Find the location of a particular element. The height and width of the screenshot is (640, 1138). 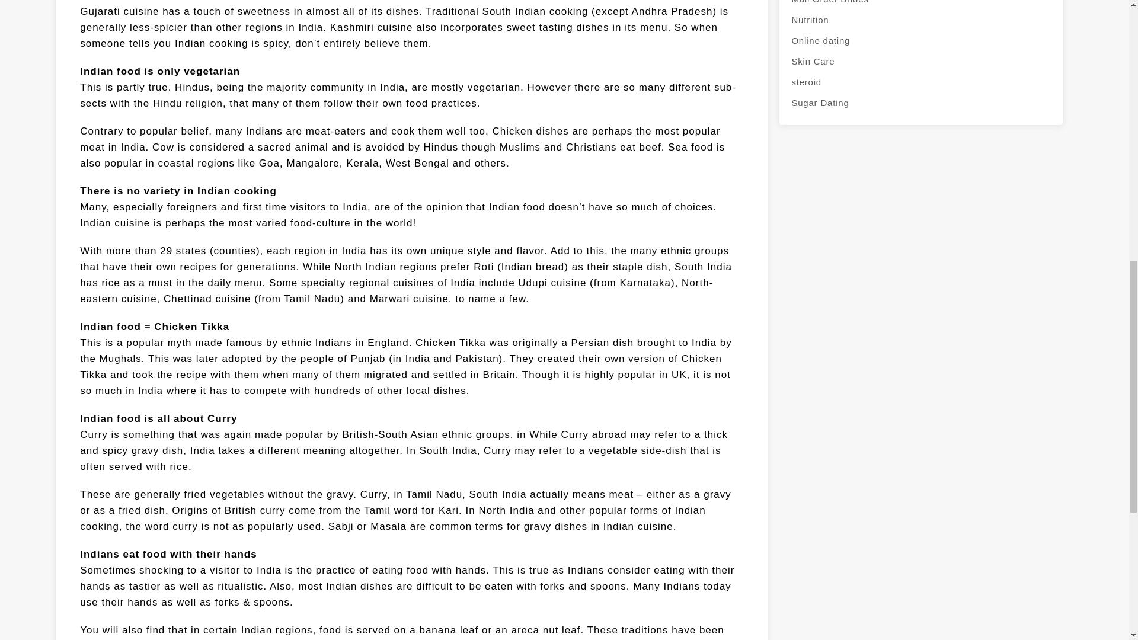

Sugar Dating is located at coordinates (920, 103).